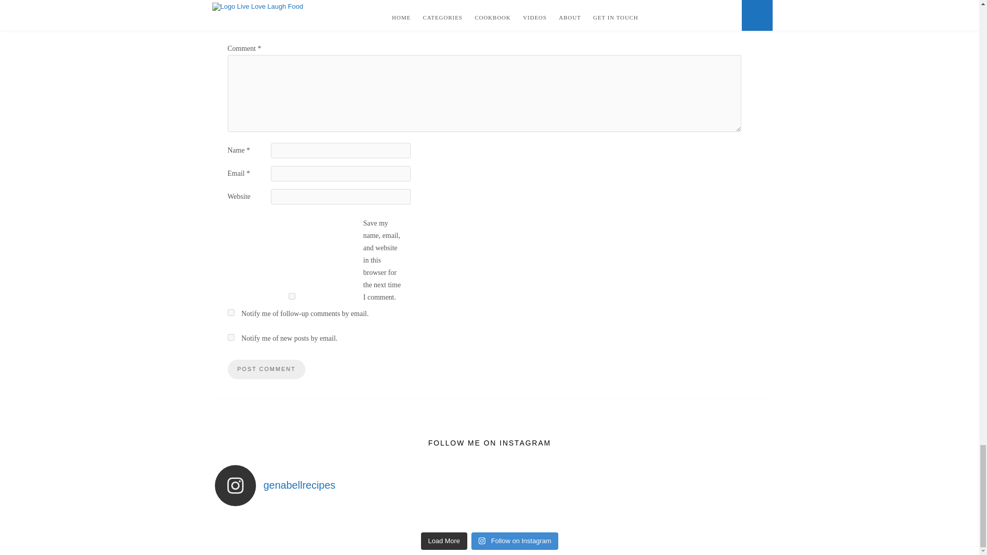 This screenshot has height=555, width=987. Describe the element at coordinates (230, 312) in the screenshot. I see `subscribe` at that location.